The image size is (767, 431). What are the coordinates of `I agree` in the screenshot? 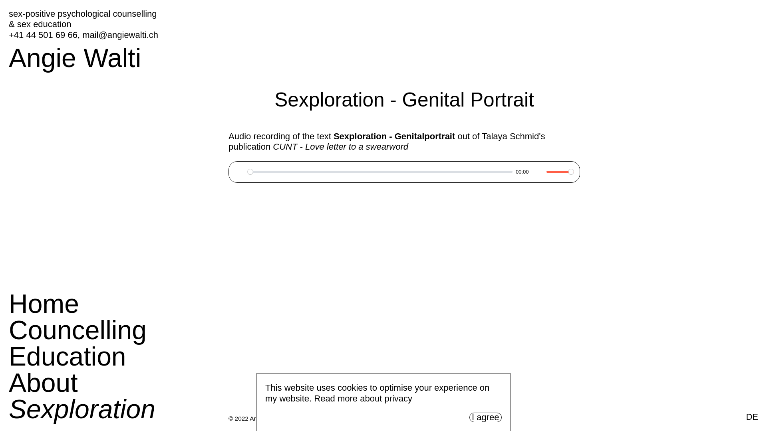 It's located at (485, 417).